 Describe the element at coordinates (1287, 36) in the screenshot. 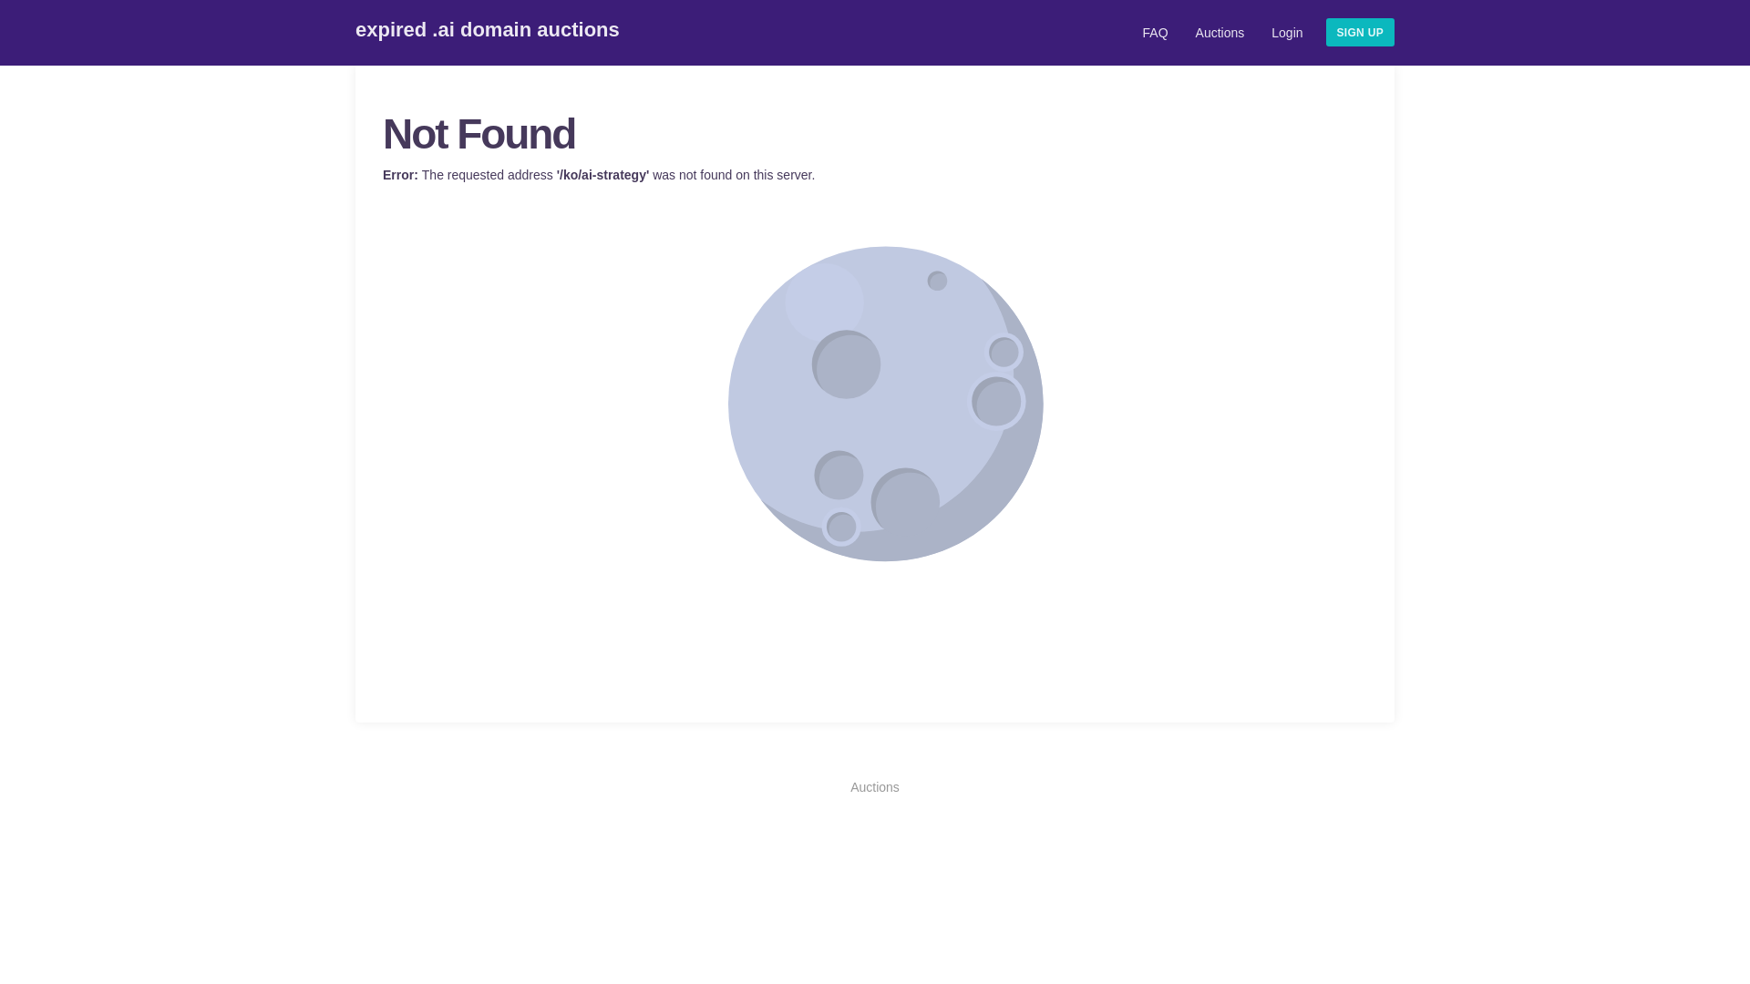

I see `Login` at that location.